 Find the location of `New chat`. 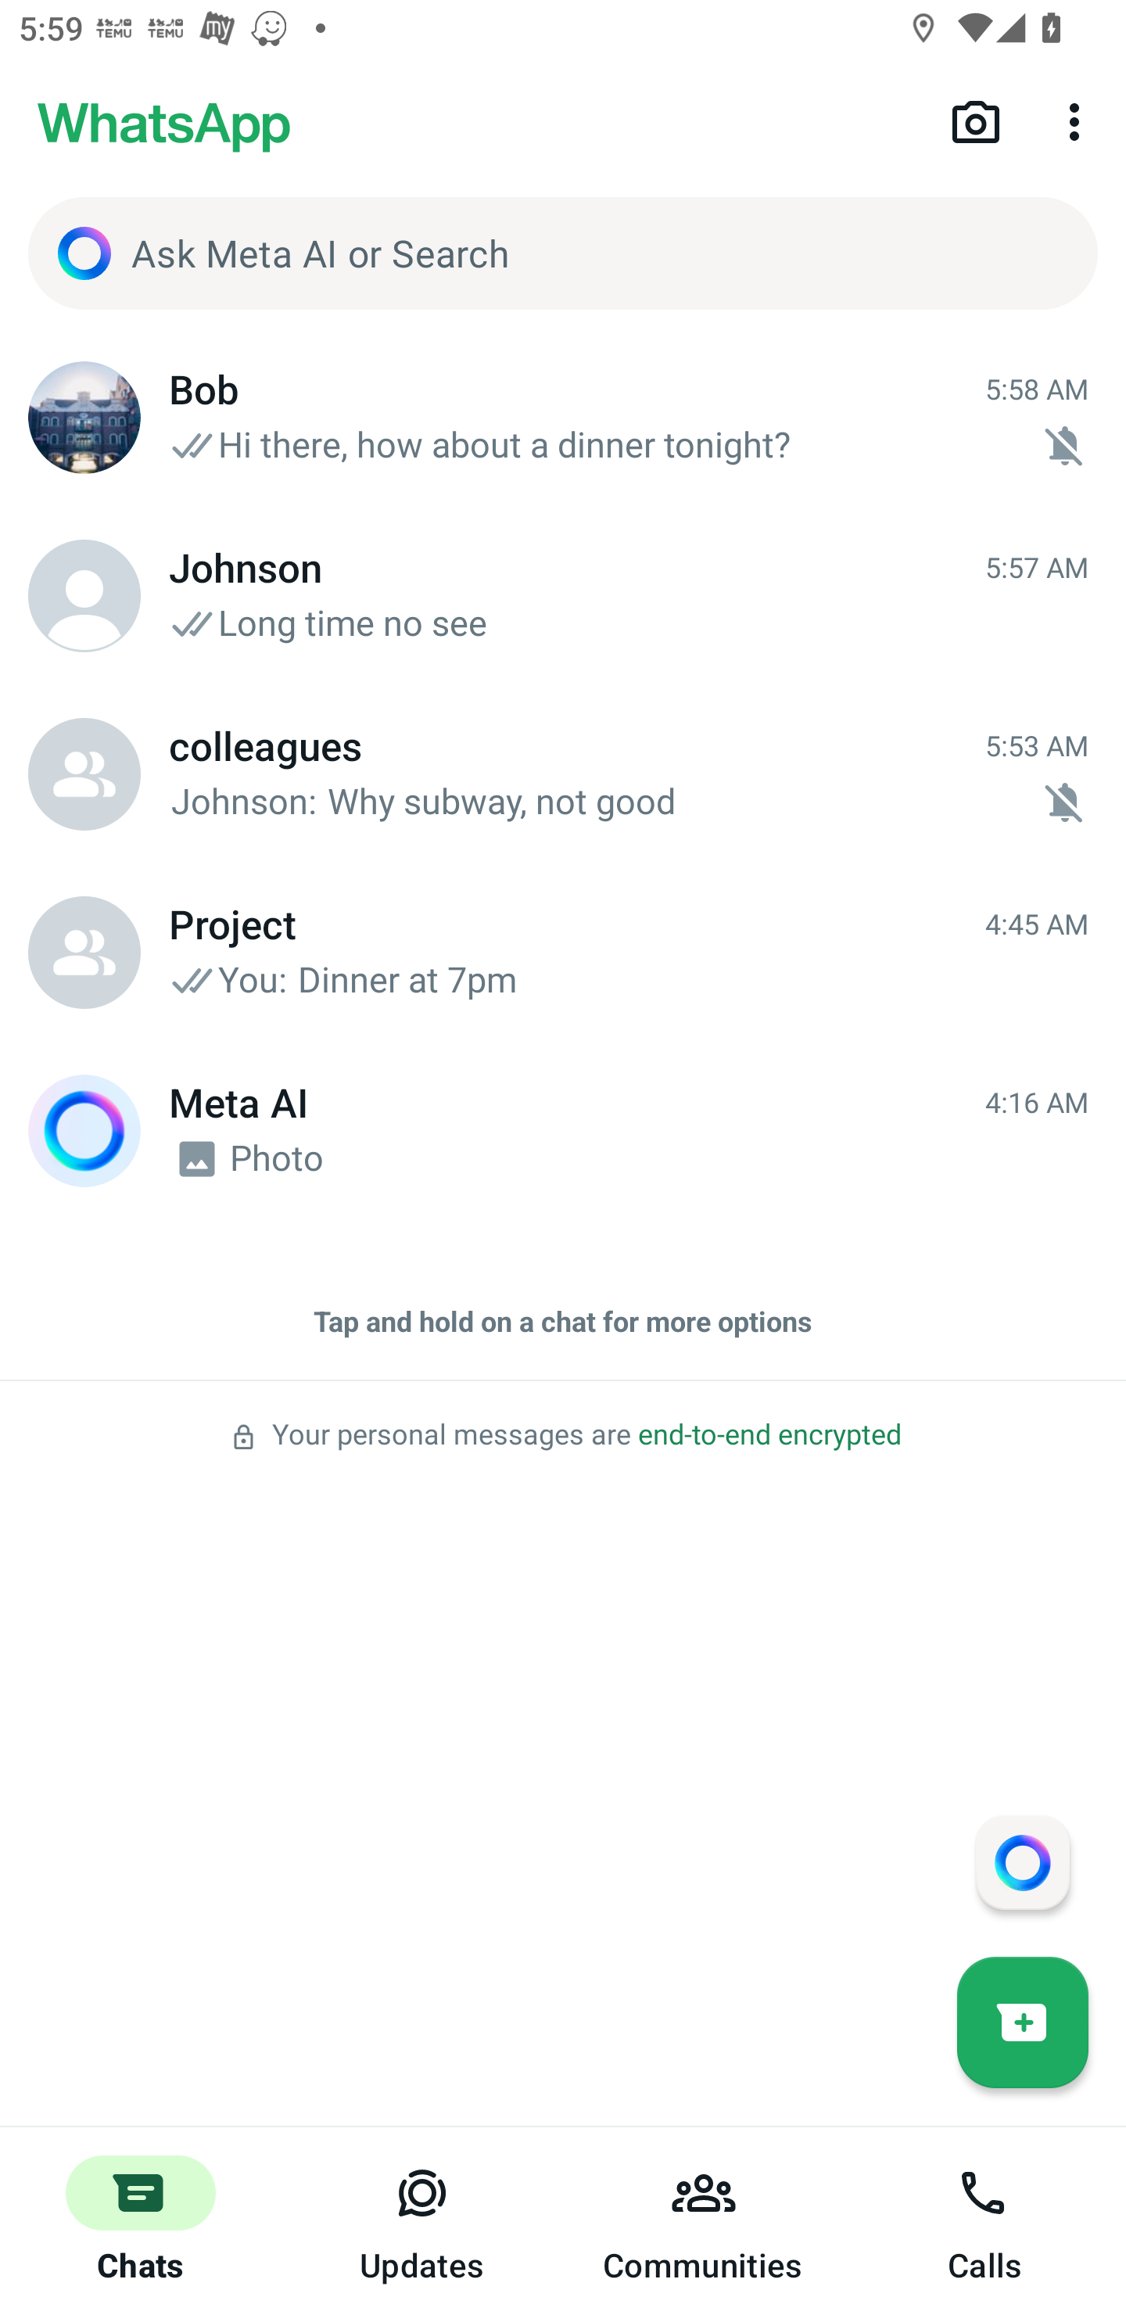

New chat is located at coordinates (1023, 2022).